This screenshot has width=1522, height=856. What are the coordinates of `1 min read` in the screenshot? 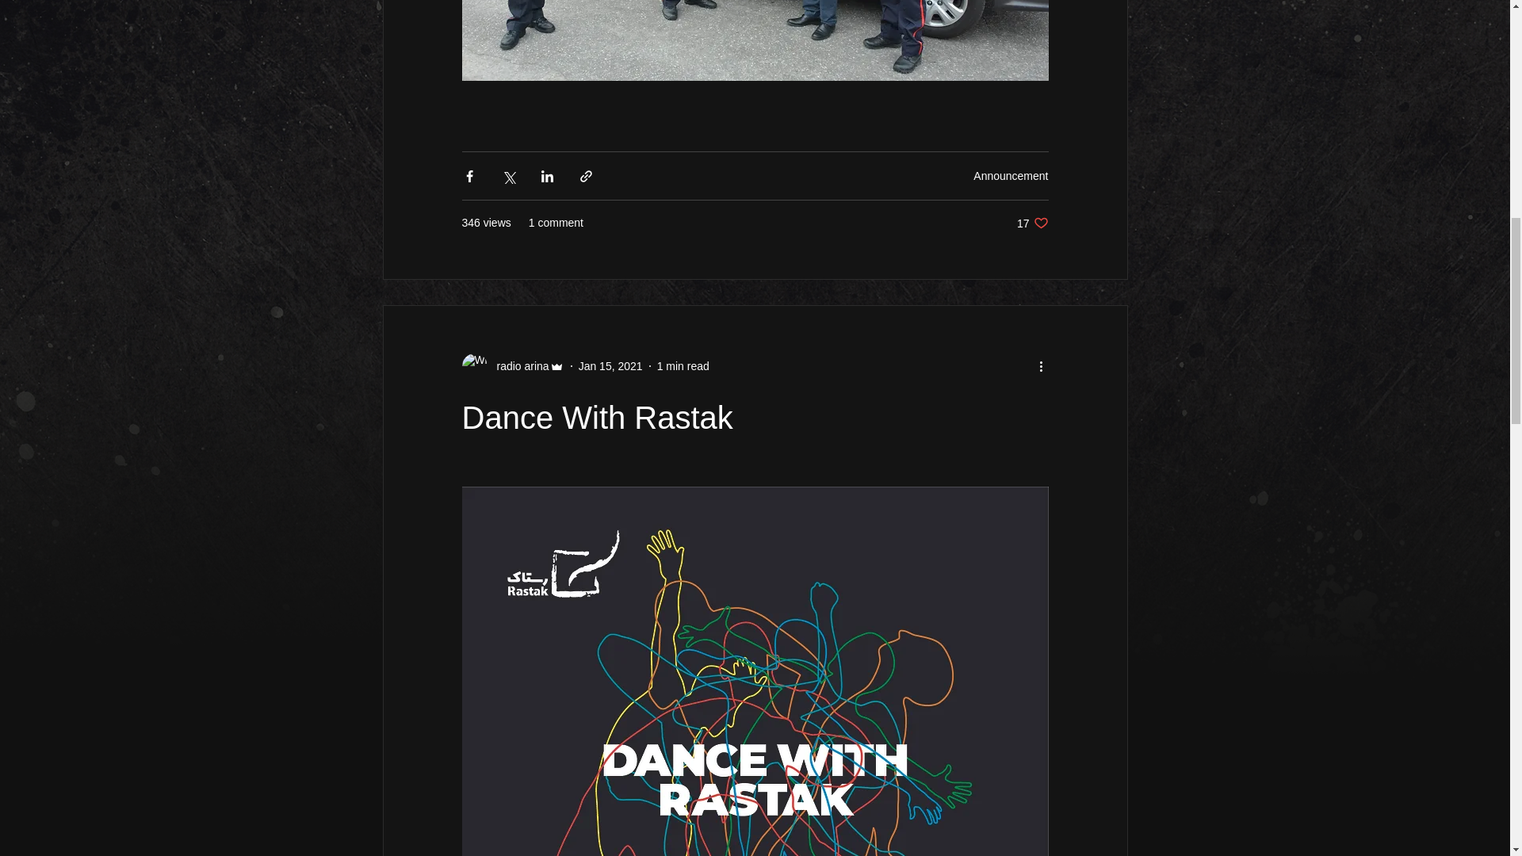 It's located at (555, 223).